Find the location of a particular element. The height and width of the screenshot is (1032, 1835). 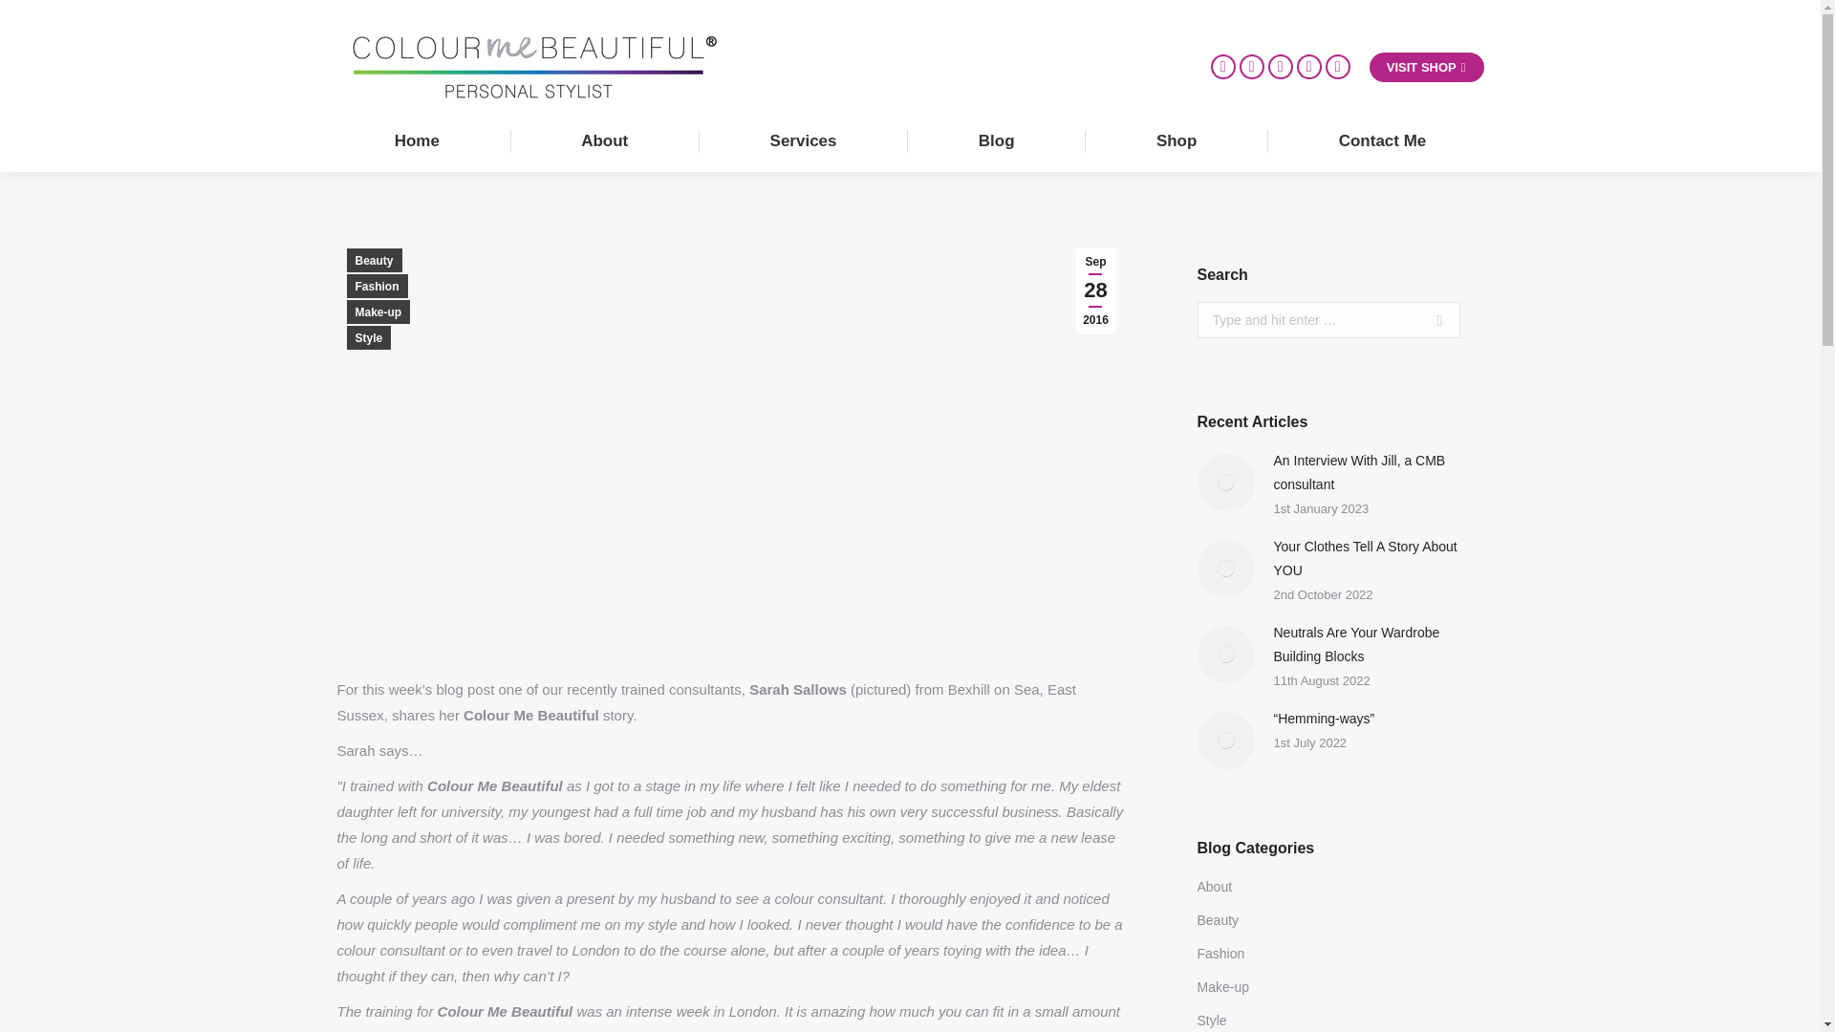

Make-up is located at coordinates (378, 312).